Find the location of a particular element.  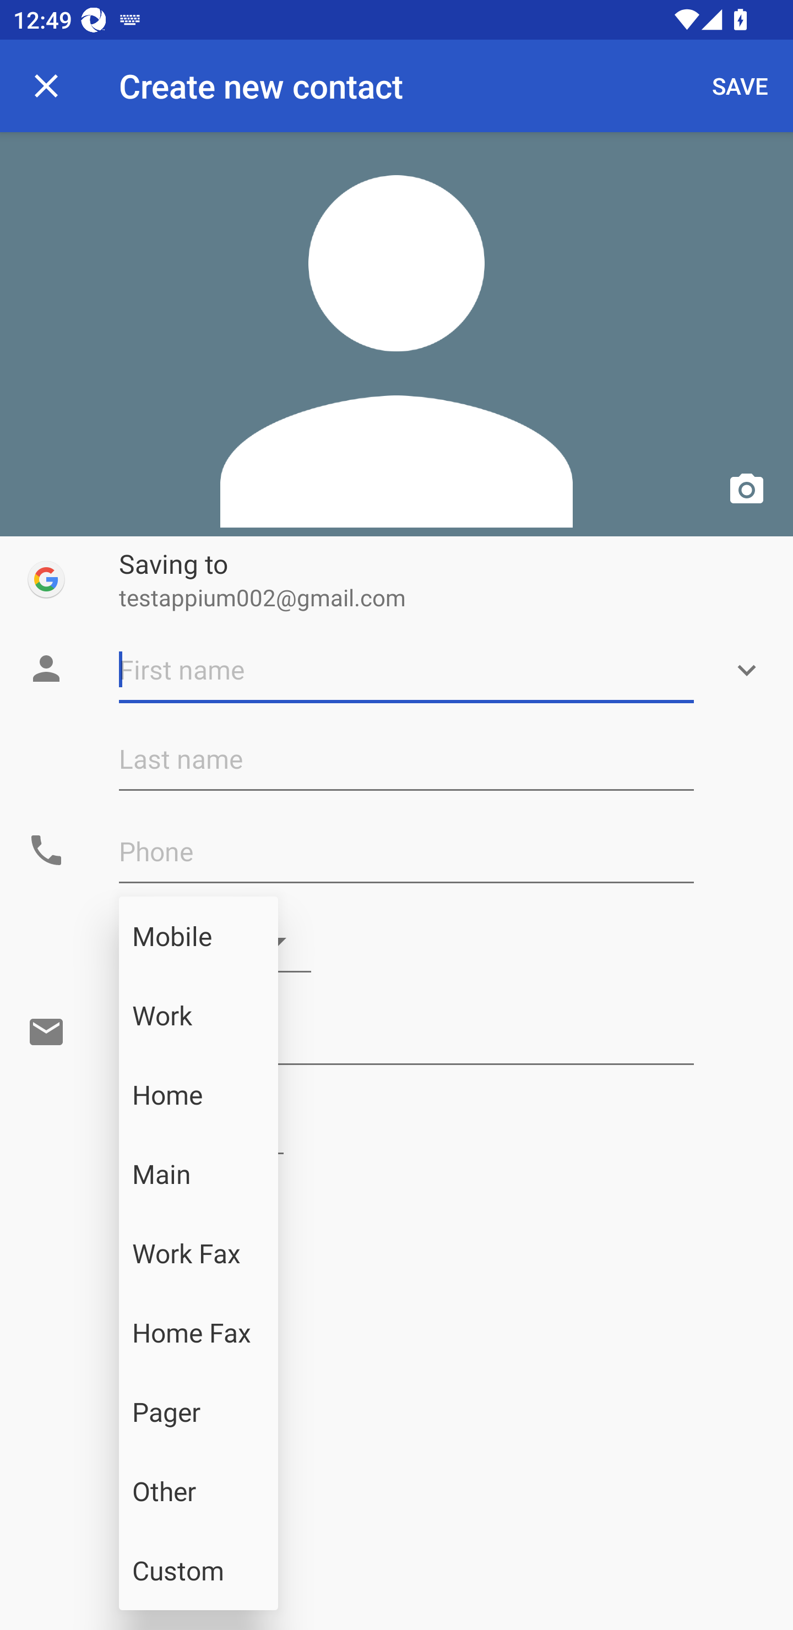

Work is located at coordinates (198, 1015).